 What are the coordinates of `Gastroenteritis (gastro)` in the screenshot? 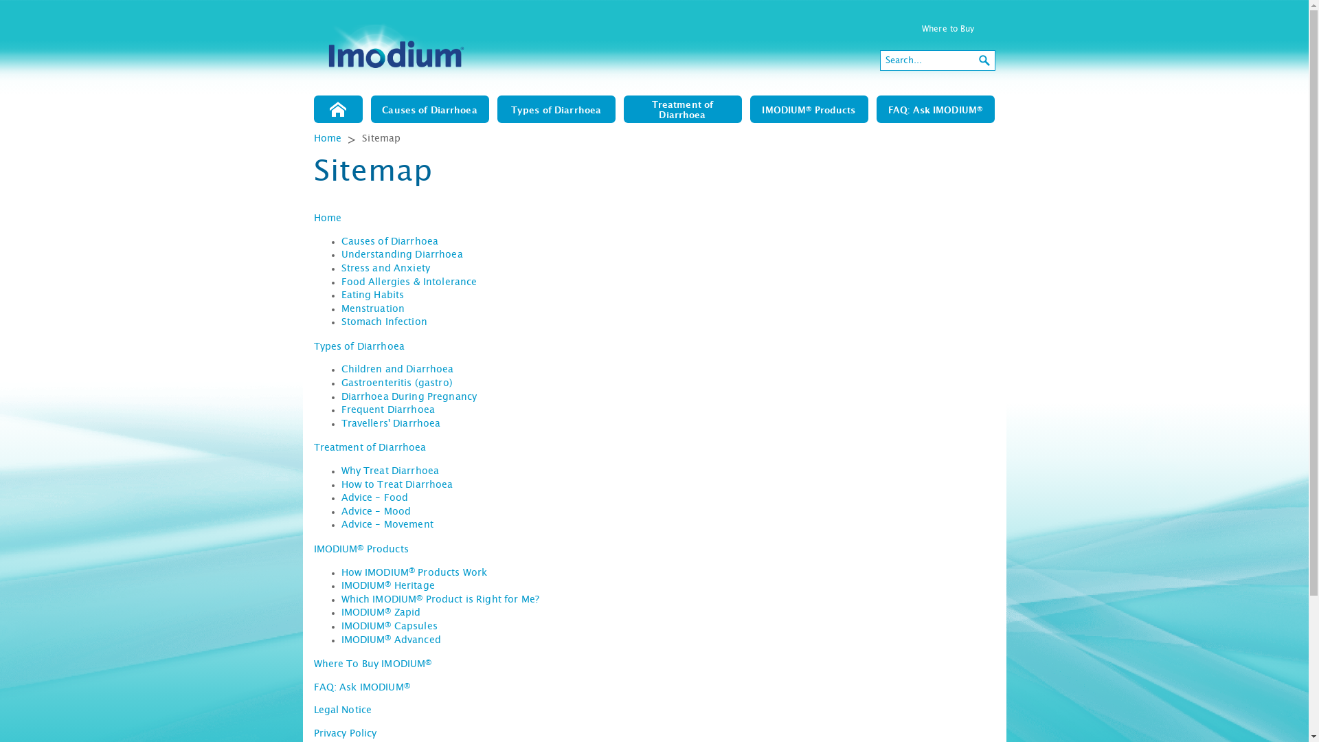 It's located at (396, 383).